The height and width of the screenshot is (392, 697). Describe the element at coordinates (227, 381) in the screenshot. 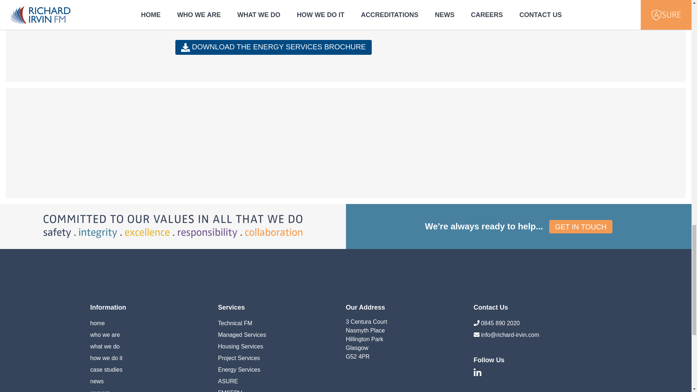

I see `ASURE` at that location.